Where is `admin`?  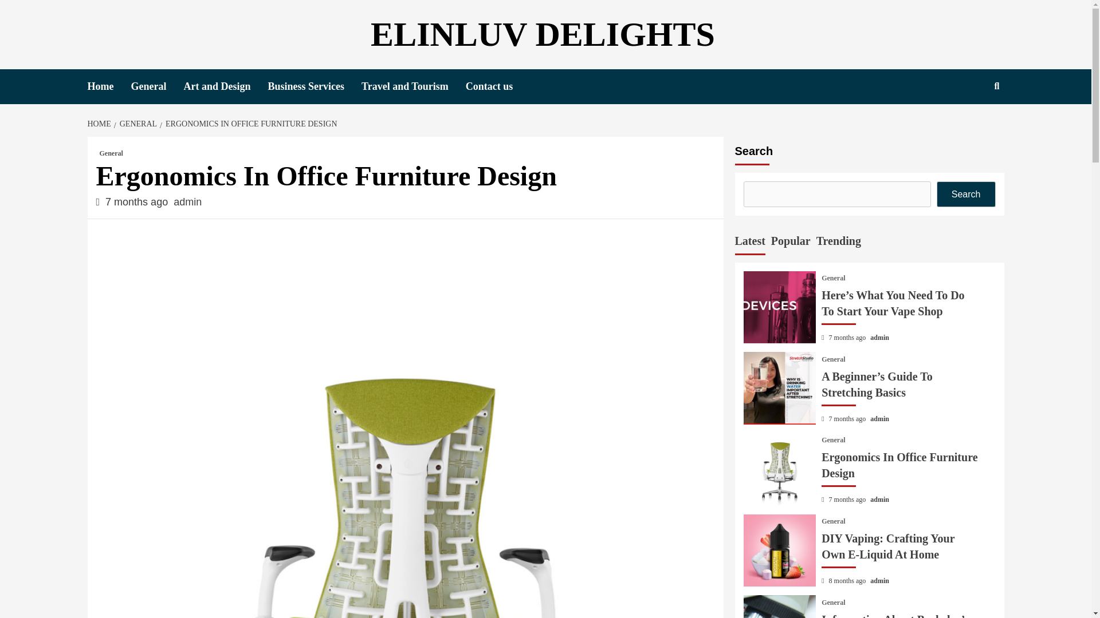
admin is located at coordinates (187, 201).